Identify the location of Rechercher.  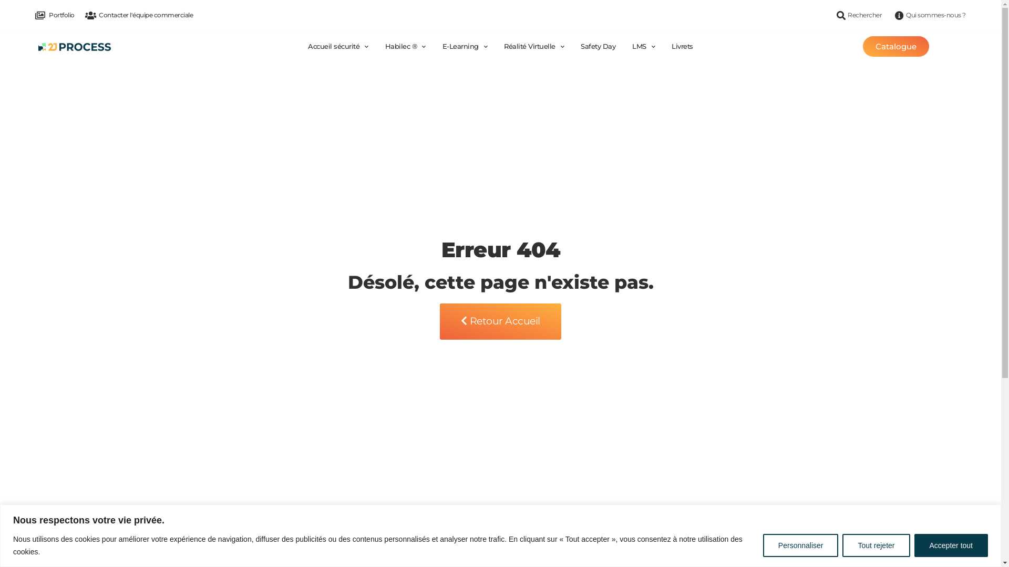
(858, 15).